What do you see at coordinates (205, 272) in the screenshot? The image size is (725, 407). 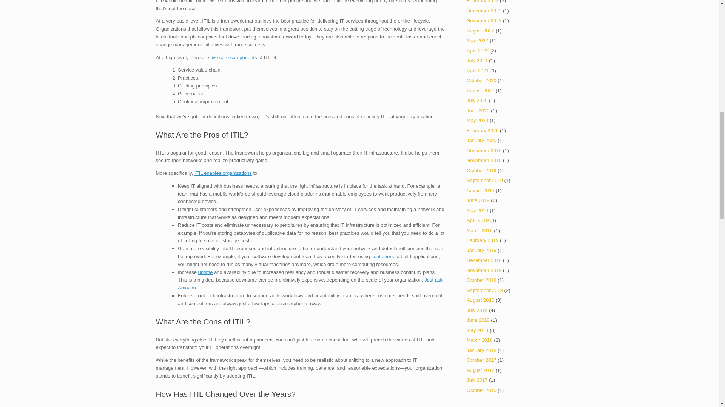 I see `uptime` at bounding box center [205, 272].